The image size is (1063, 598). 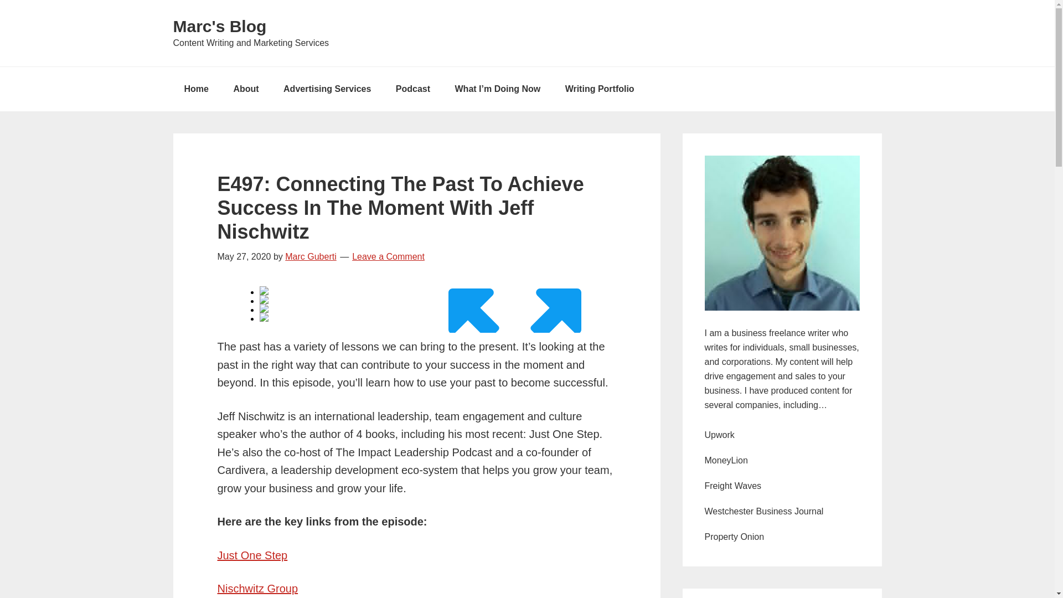 I want to click on Podcast, so click(x=413, y=89).